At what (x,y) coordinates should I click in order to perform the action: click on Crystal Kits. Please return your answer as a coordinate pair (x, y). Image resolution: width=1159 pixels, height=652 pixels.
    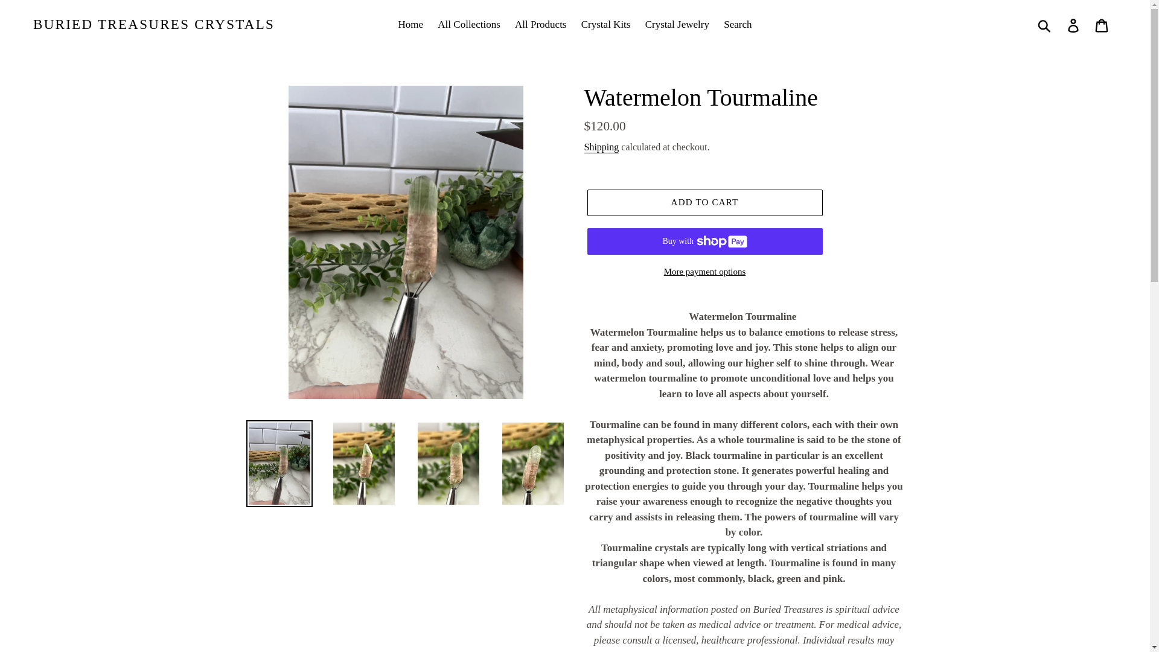
    Looking at the image, I should click on (605, 24).